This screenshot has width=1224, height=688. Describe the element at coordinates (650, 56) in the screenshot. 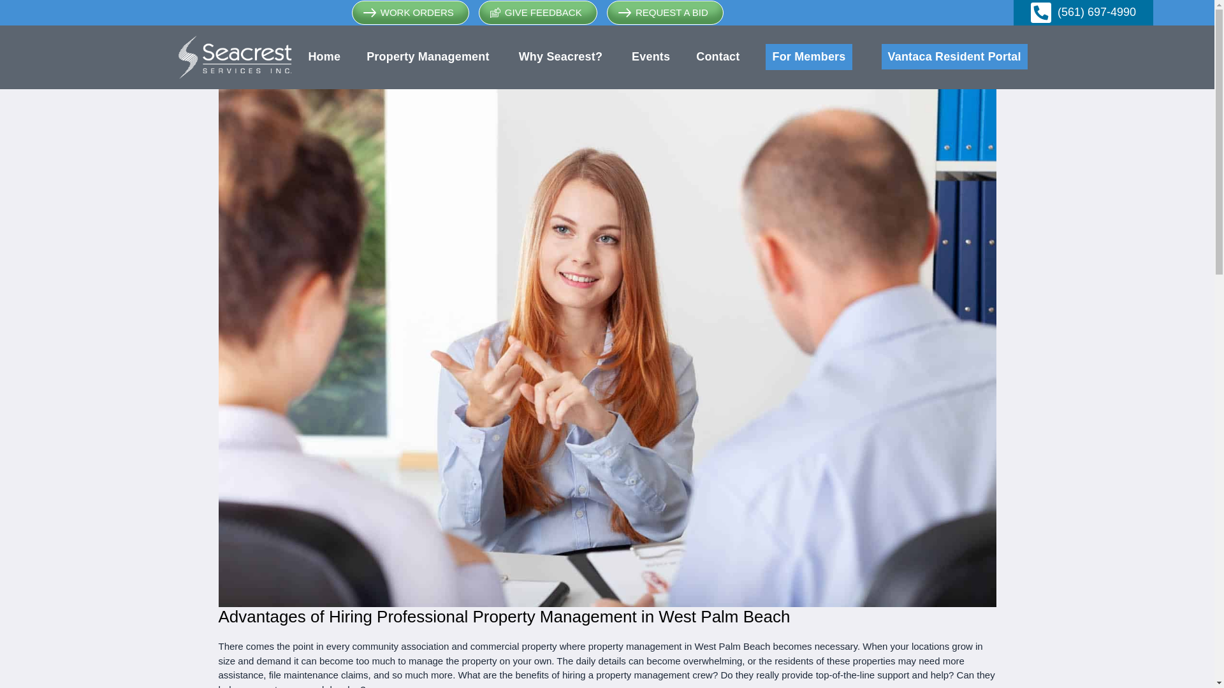

I see `Events` at that location.